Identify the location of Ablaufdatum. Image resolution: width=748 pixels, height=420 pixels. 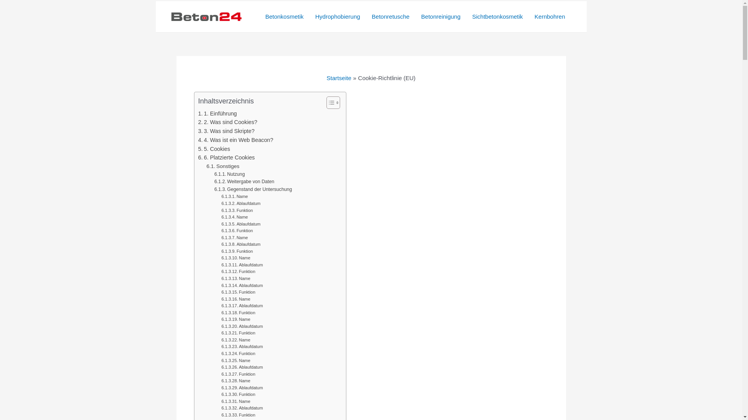
(242, 327).